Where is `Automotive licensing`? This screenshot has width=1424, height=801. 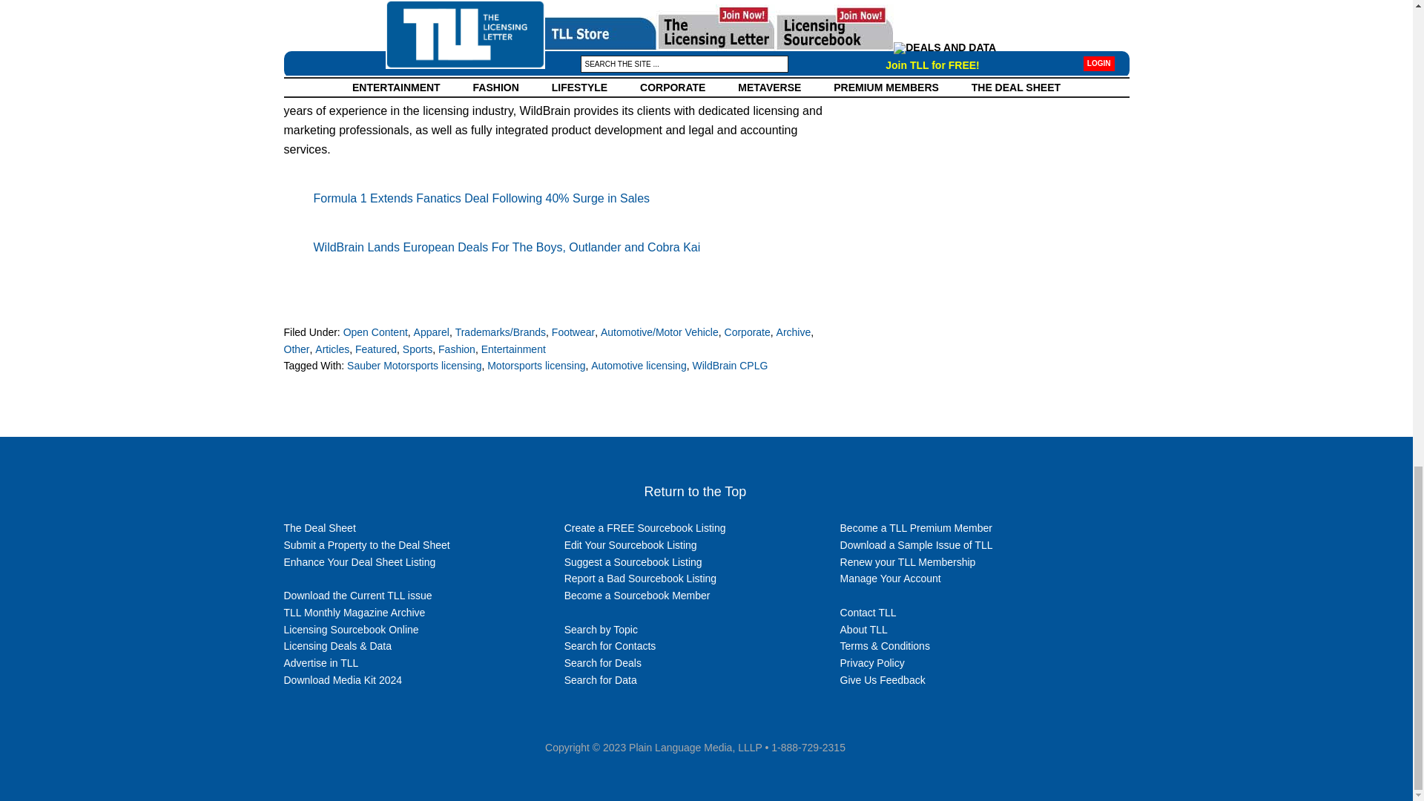 Automotive licensing is located at coordinates (638, 365).